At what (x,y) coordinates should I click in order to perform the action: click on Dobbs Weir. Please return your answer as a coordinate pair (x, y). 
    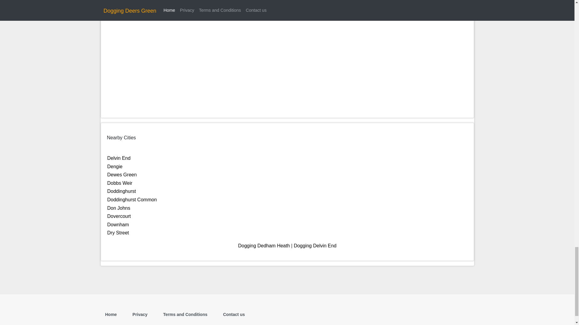
    Looking at the image, I should click on (120, 183).